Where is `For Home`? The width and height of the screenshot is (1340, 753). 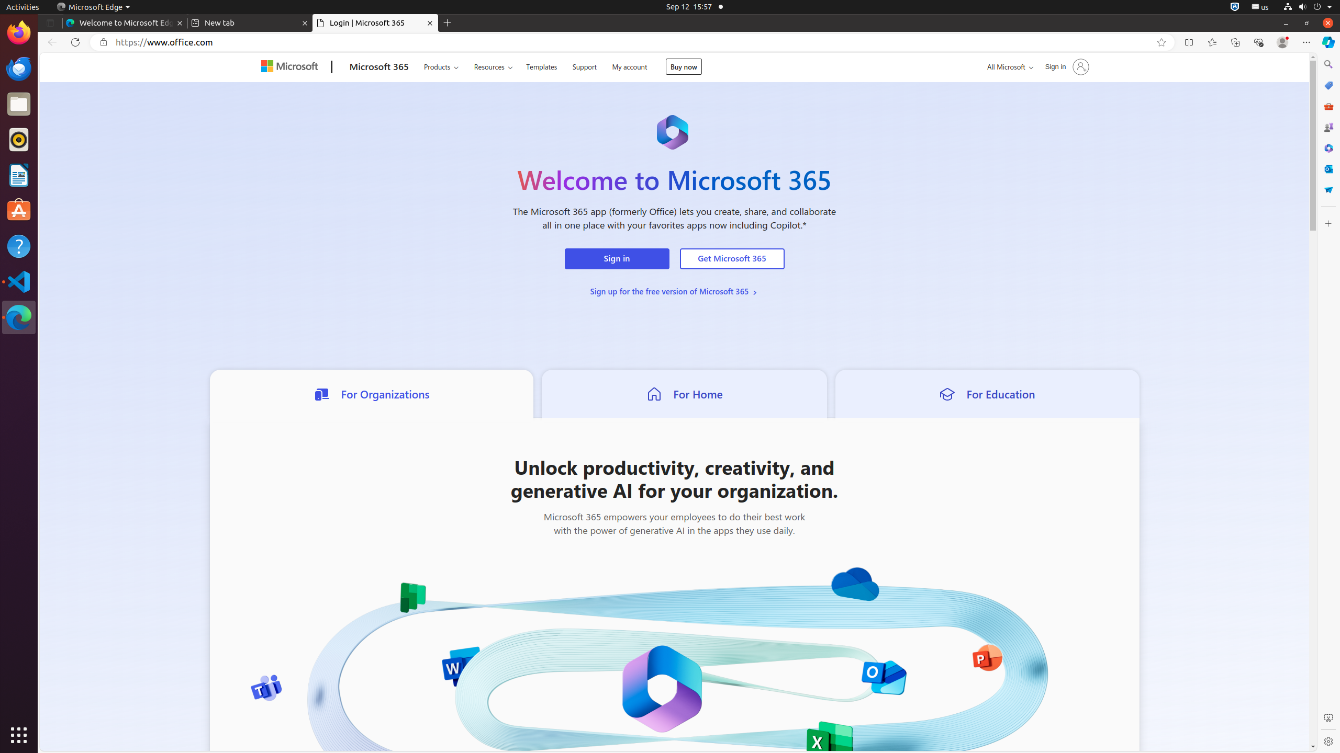 For Home is located at coordinates (685, 394).